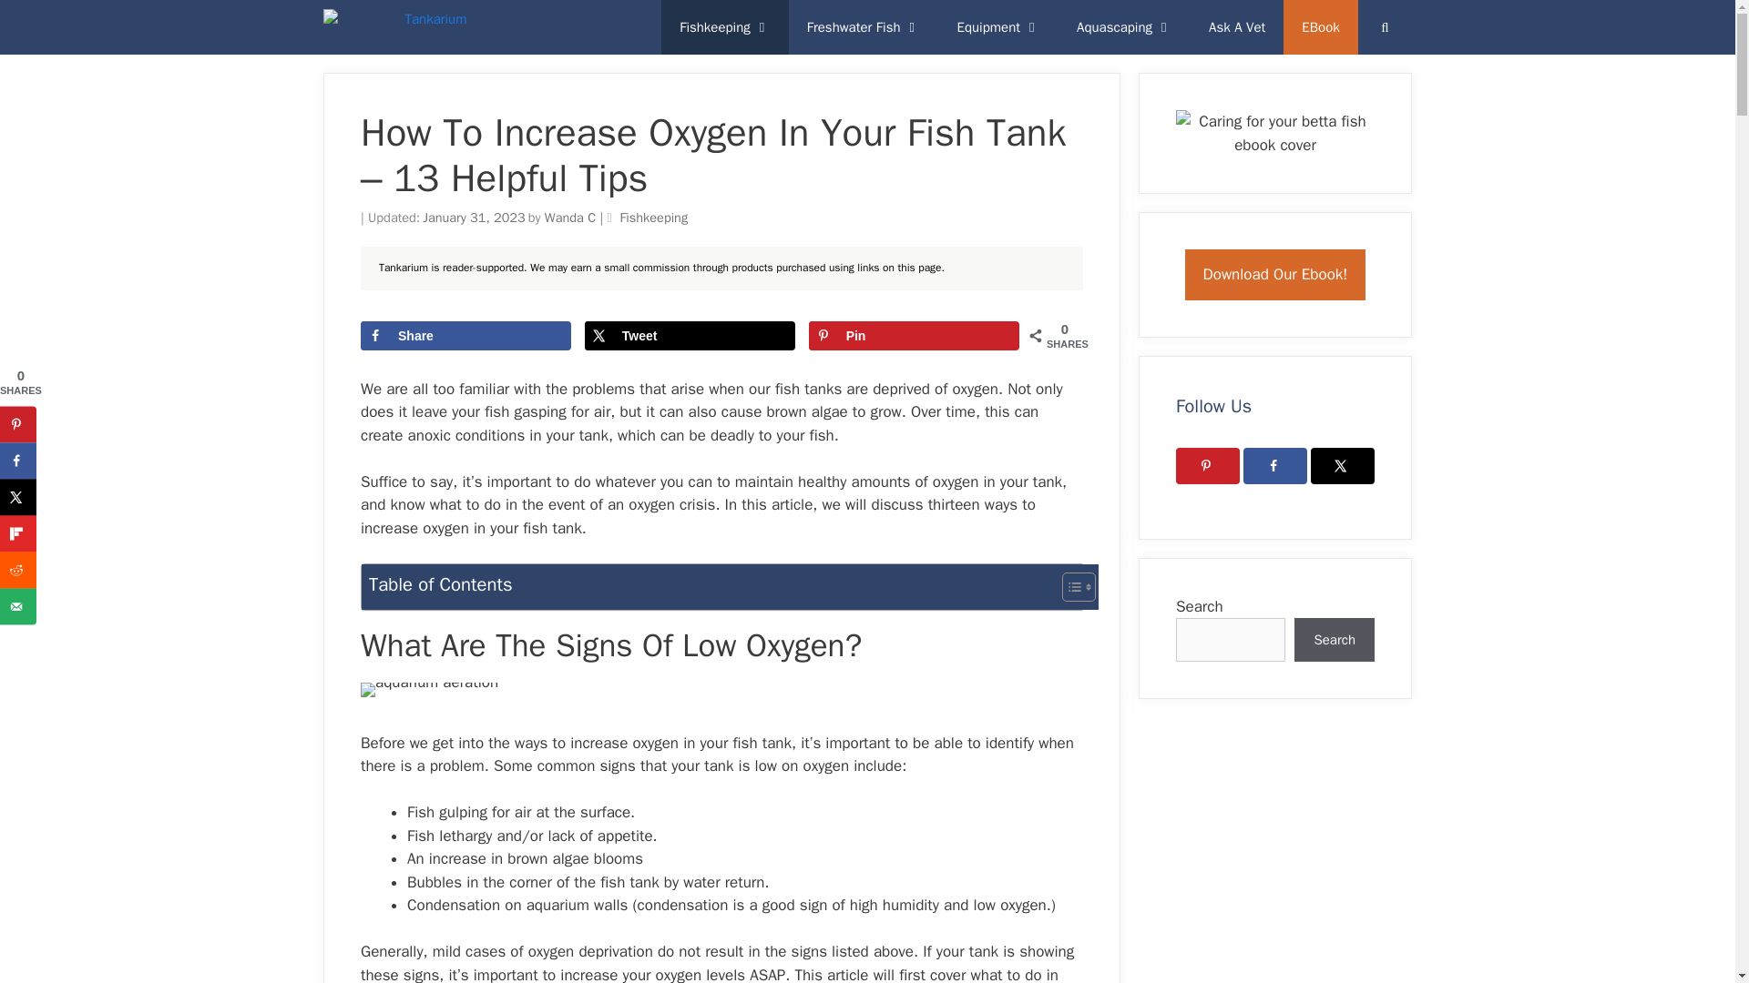 The width and height of the screenshot is (1749, 983). Describe the element at coordinates (399, 27) in the screenshot. I see `Tankarium` at that location.